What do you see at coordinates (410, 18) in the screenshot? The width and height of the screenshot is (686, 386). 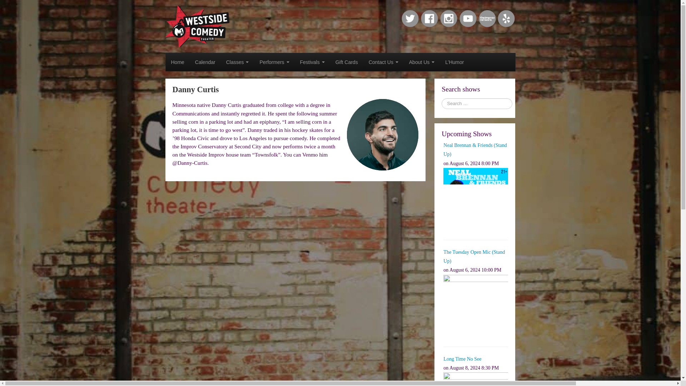 I see `Westside Comedy Twitter` at bounding box center [410, 18].